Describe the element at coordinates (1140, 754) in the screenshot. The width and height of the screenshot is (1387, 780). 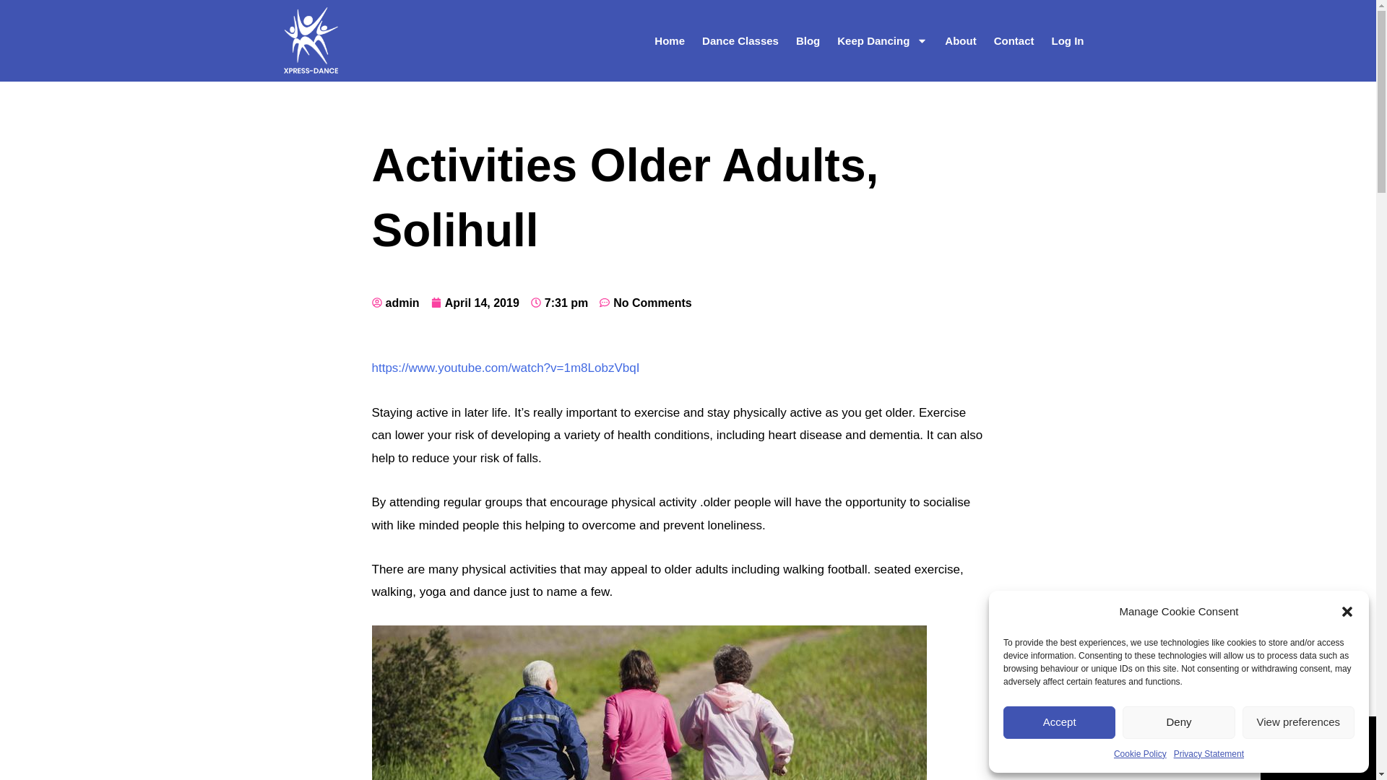
I see `Cookie Policy` at that location.